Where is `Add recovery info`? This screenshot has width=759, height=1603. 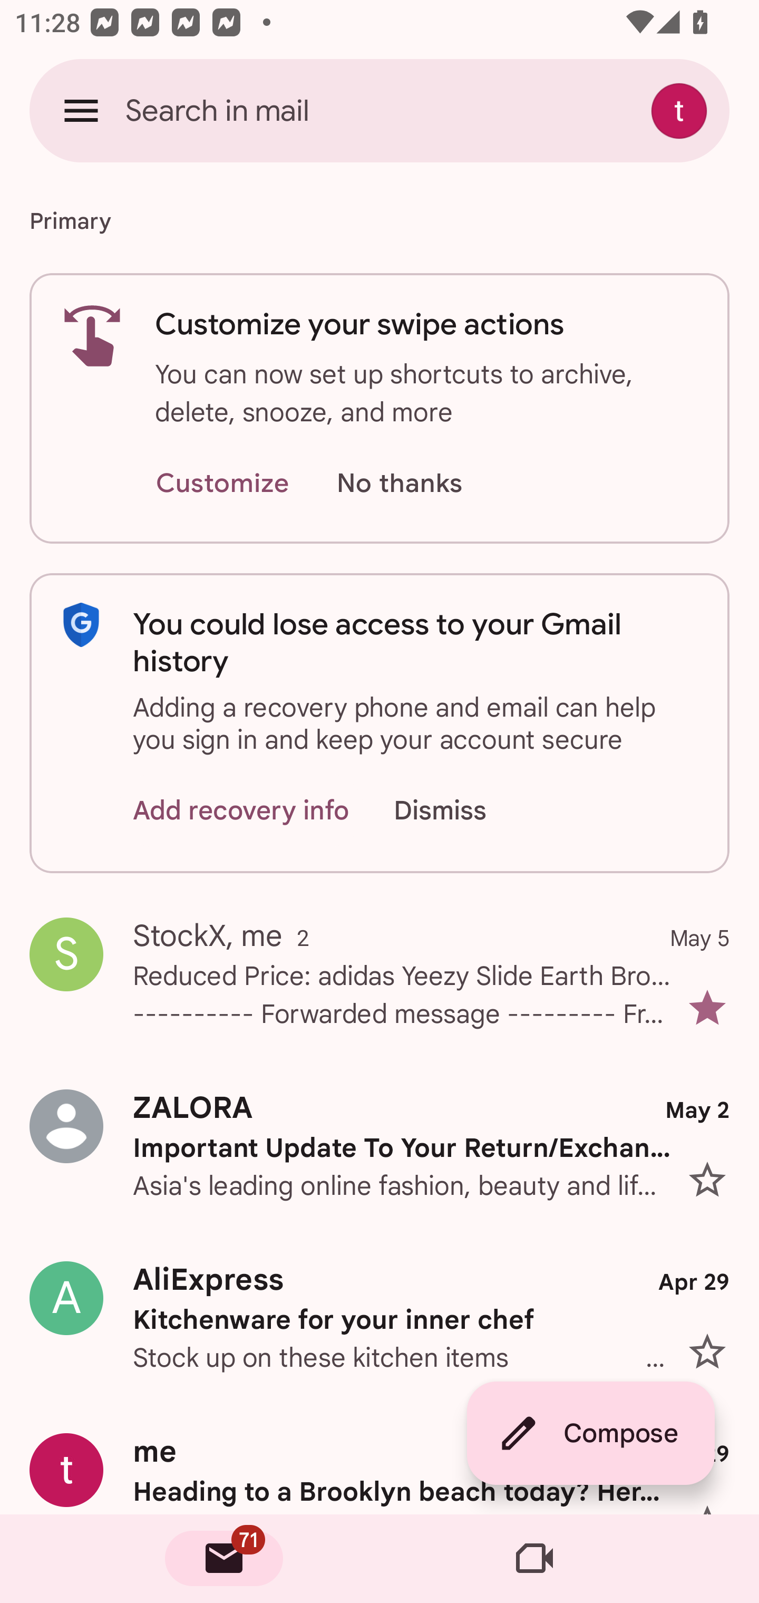
Add recovery info is located at coordinates (241, 810).